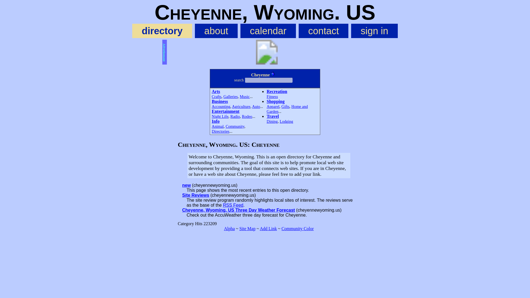 The image size is (530, 298). I want to click on Site Map, so click(247, 228).